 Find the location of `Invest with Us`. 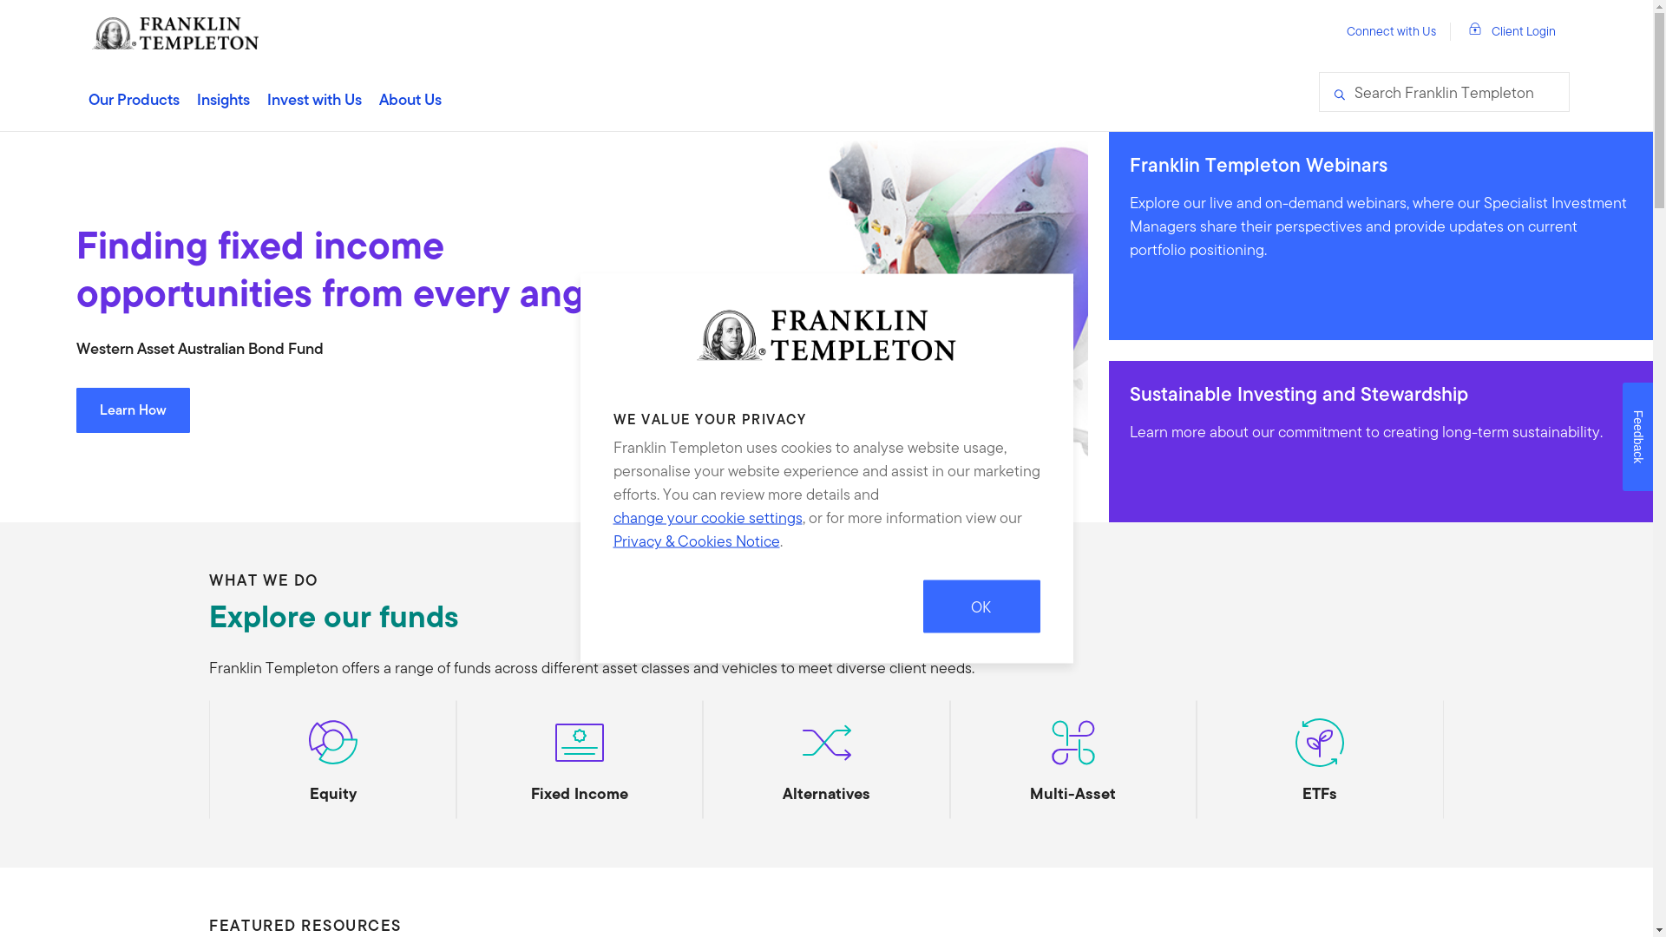

Invest with Us is located at coordinates (314, 99).